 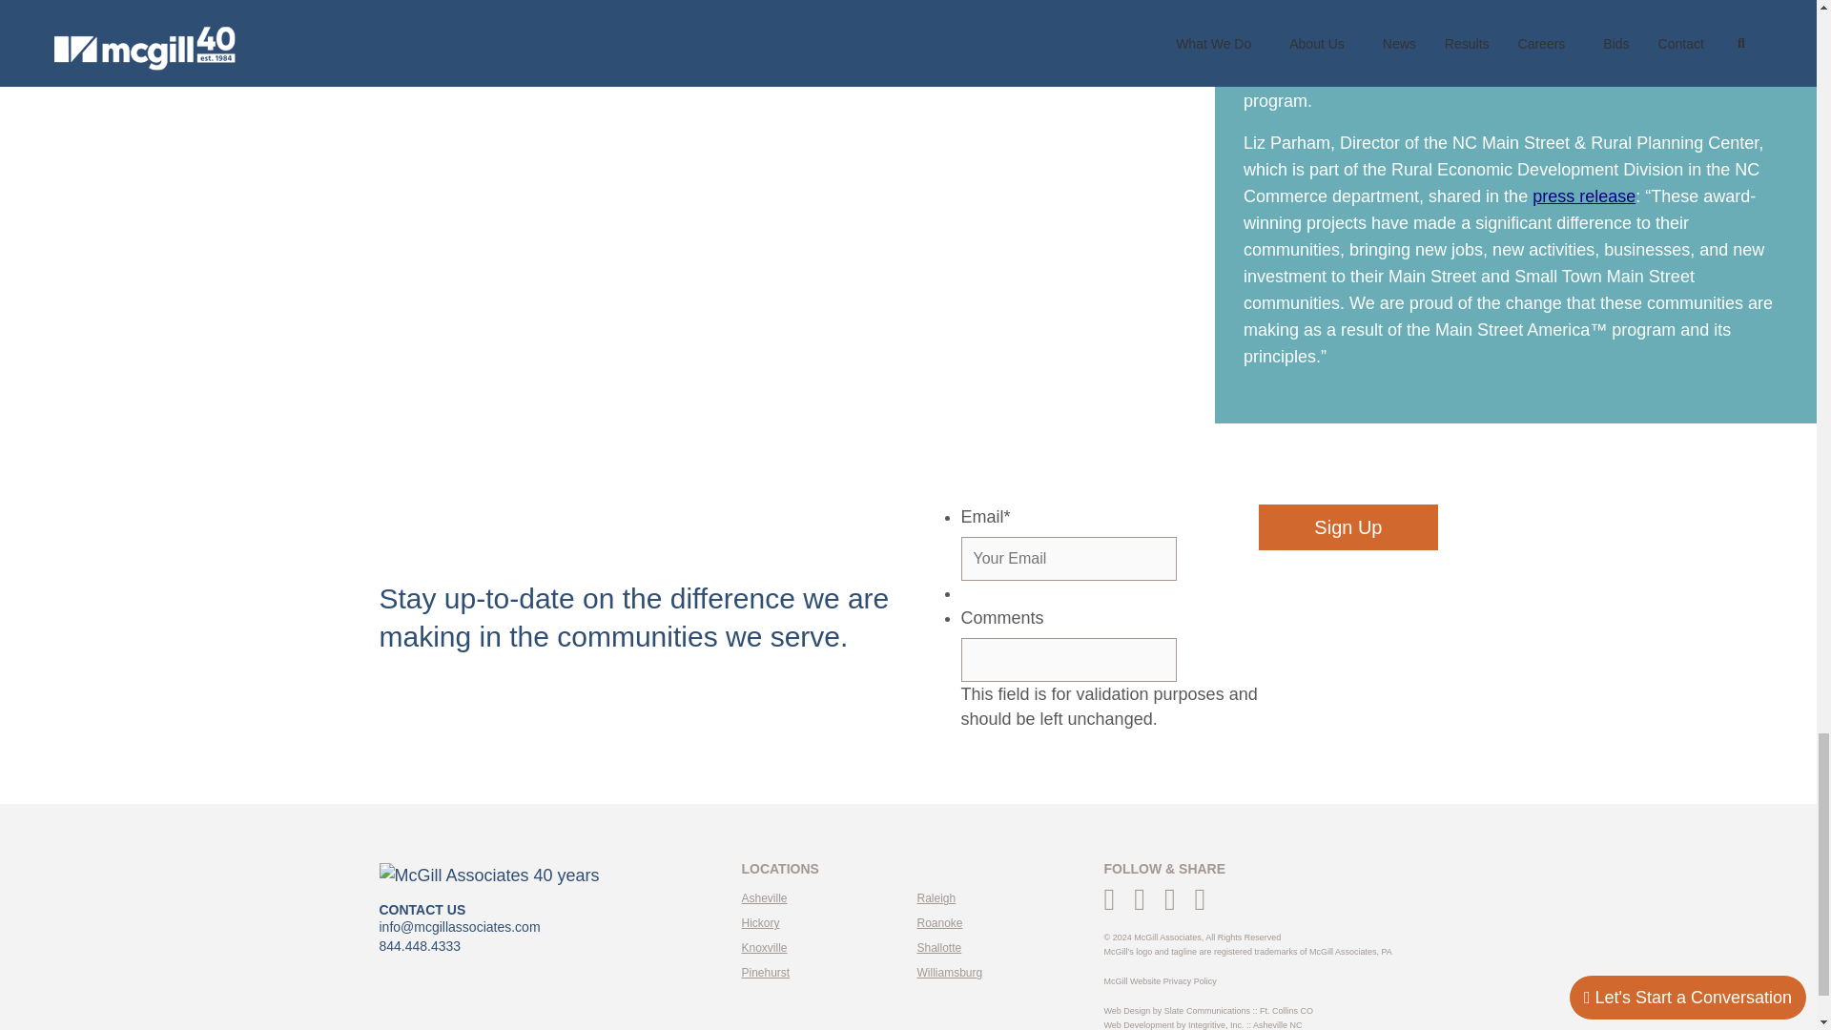 I want to click on Roanoke, so click(x=939, y=923).